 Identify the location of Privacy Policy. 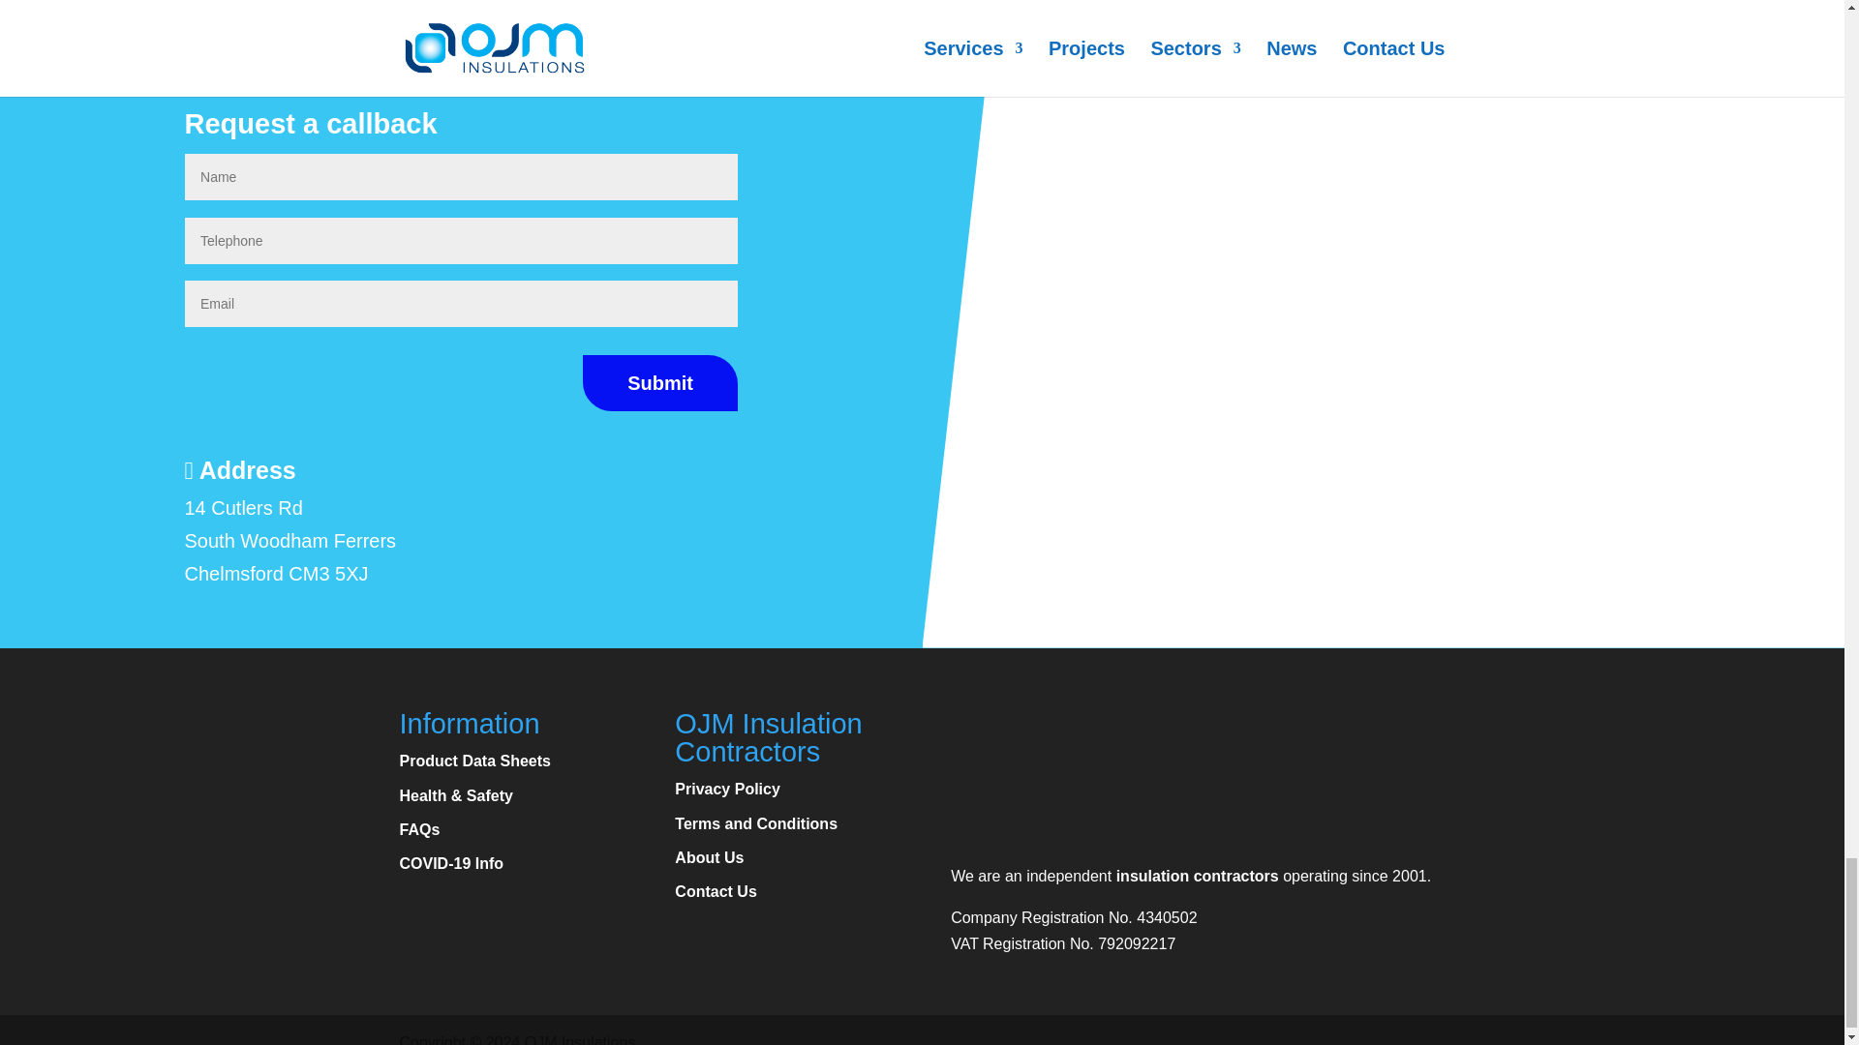
(727, 789).